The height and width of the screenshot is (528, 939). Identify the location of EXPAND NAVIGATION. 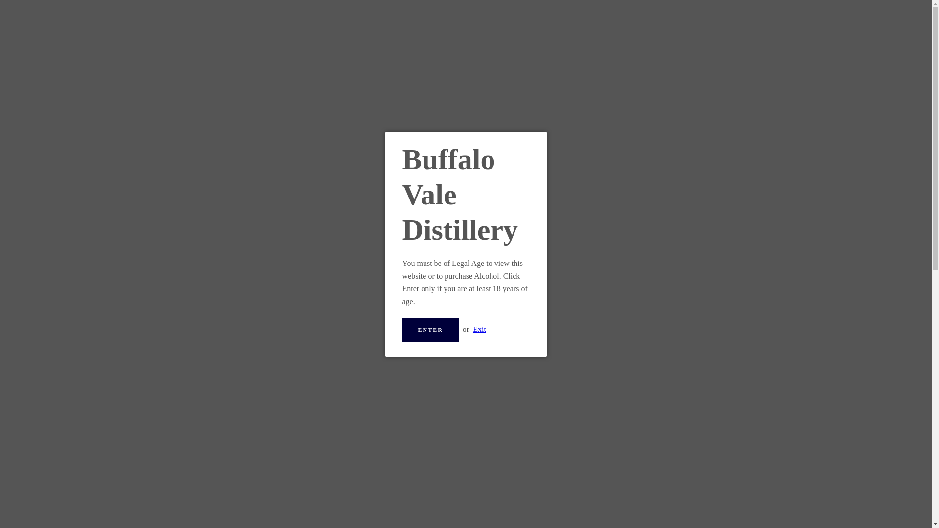
(247, 17).